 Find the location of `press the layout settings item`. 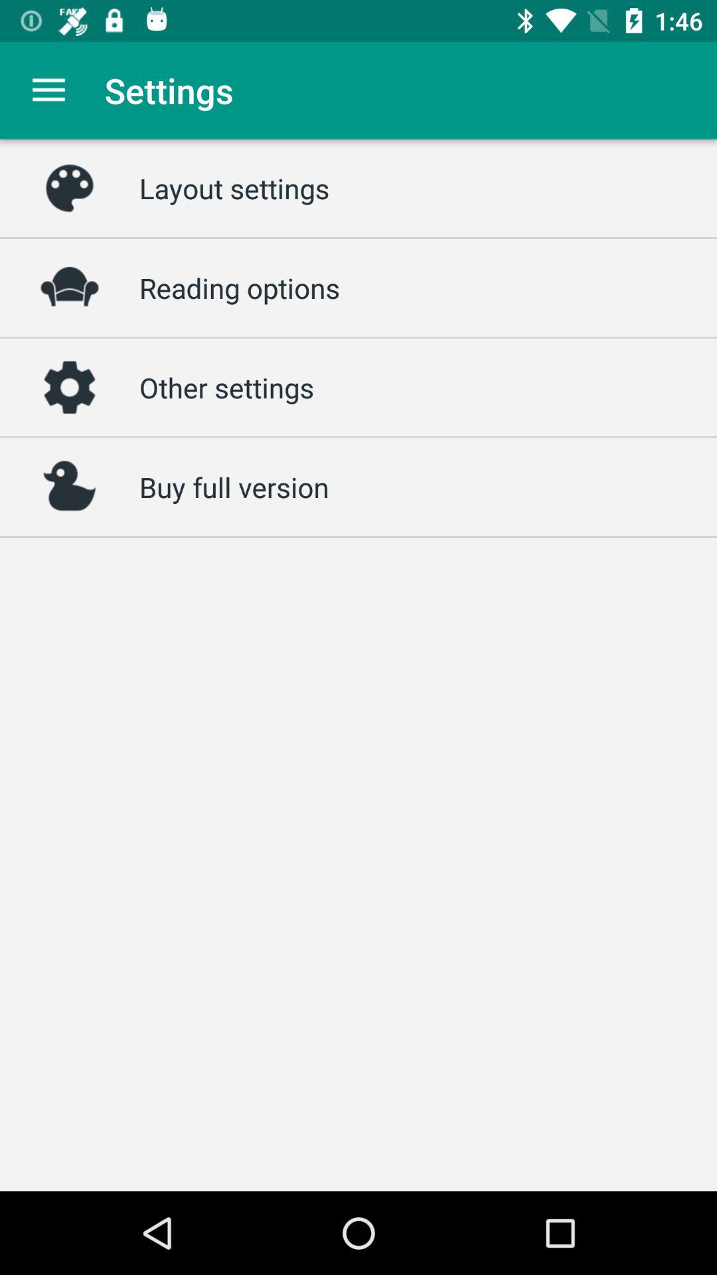

press the layout settings item is located at coordinates (234, 188).